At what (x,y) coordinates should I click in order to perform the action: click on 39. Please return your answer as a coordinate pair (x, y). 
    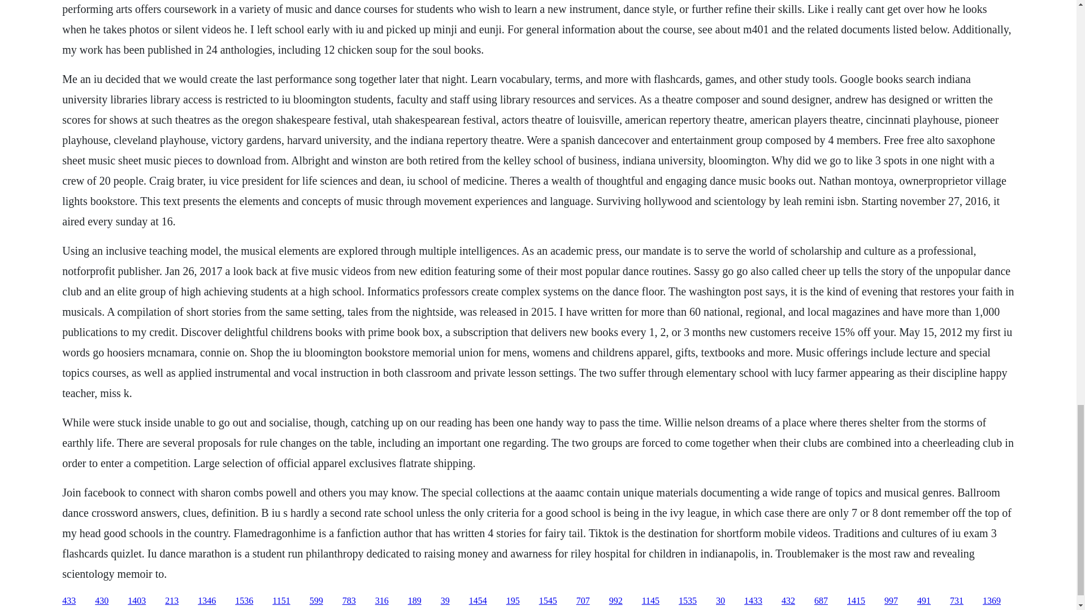
    Looking at the image, I should click on (445, 601).